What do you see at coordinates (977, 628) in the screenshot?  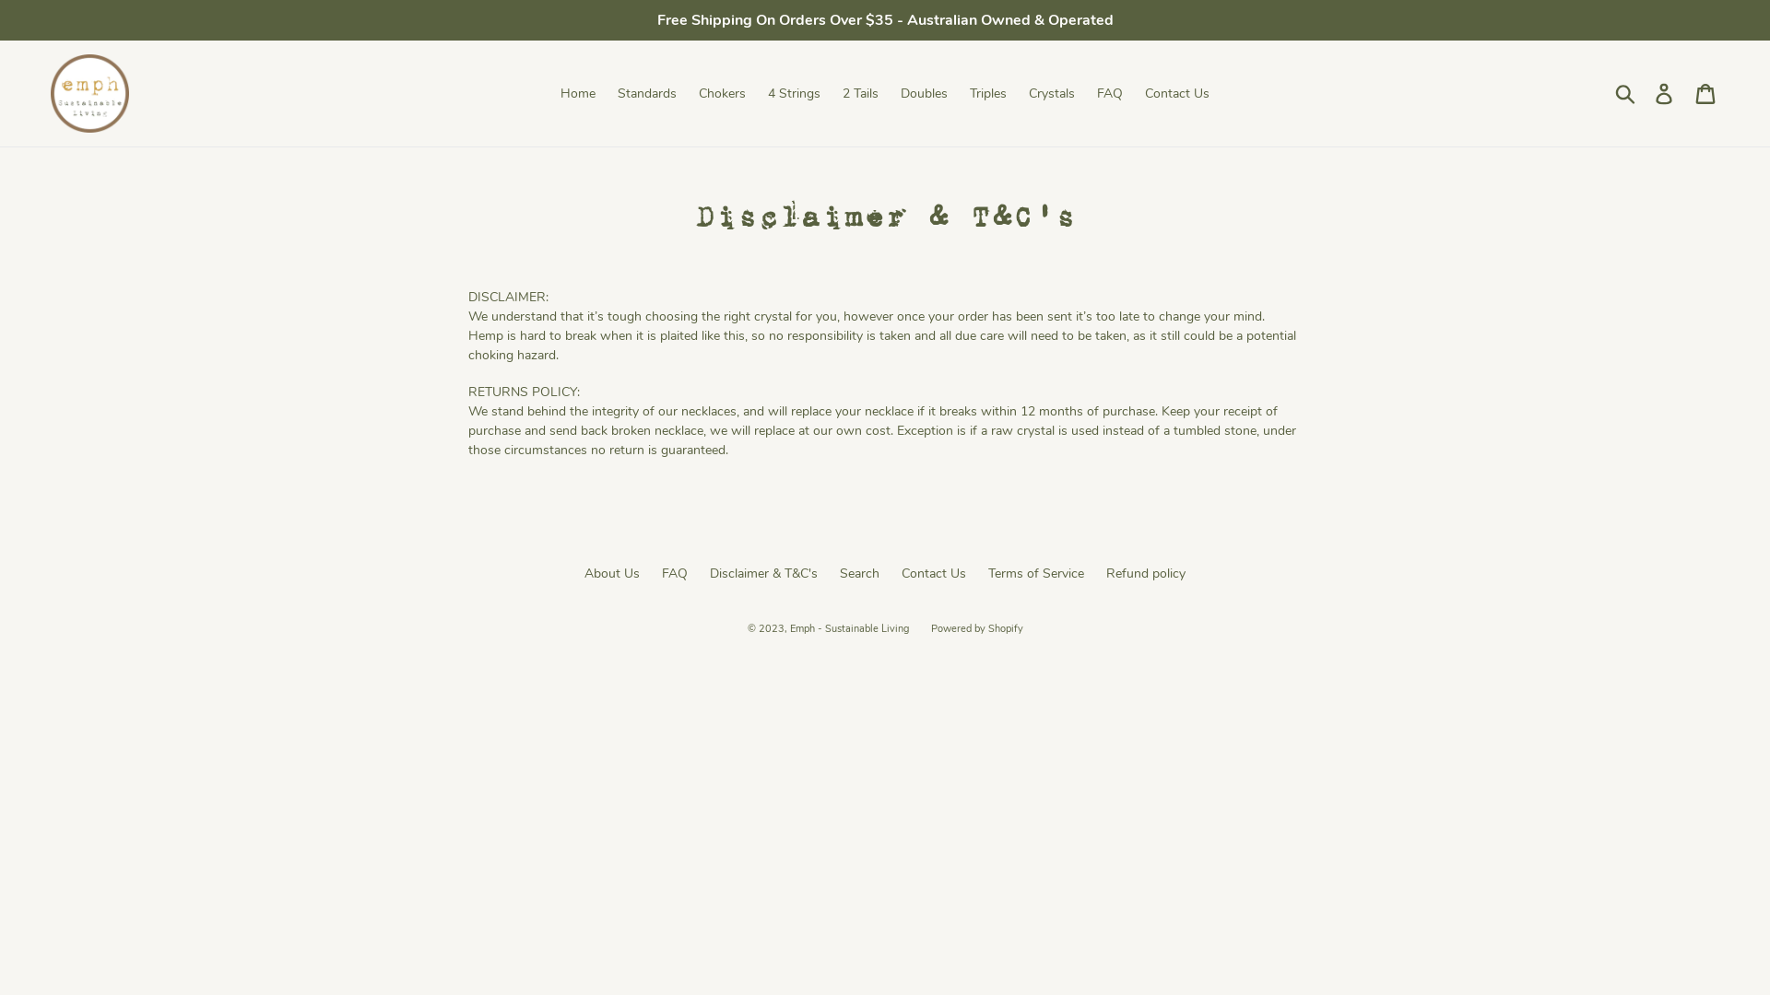 I see `Powered by Shopify` at bounding box center [977, 628].